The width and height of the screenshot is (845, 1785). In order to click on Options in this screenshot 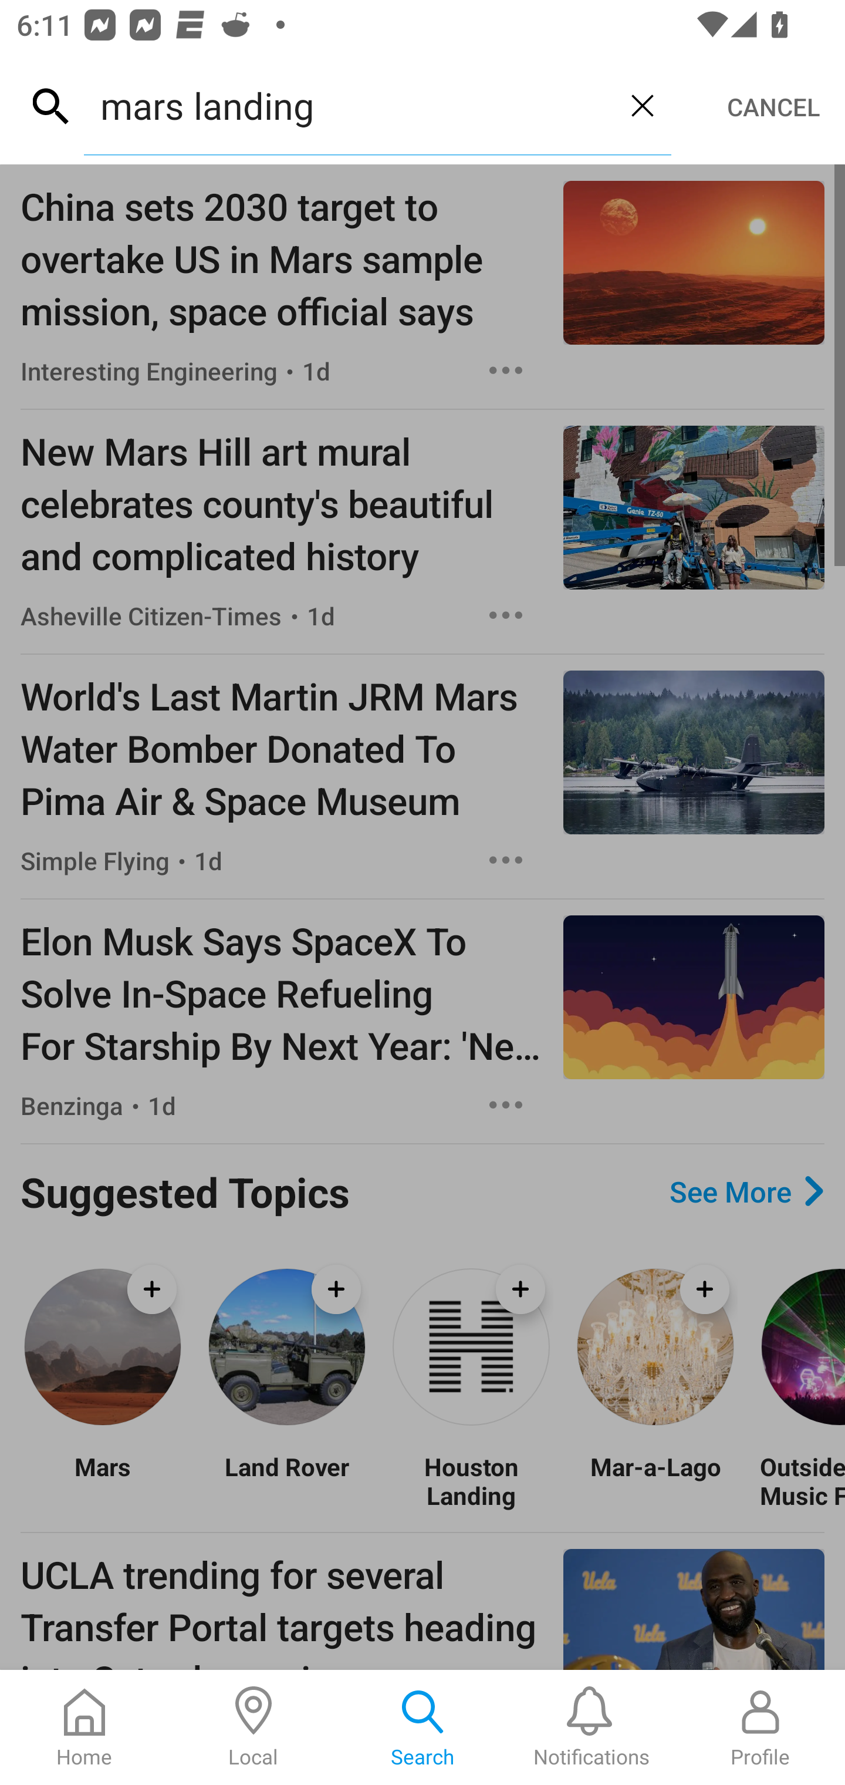, I will do `click(506, 615)`.